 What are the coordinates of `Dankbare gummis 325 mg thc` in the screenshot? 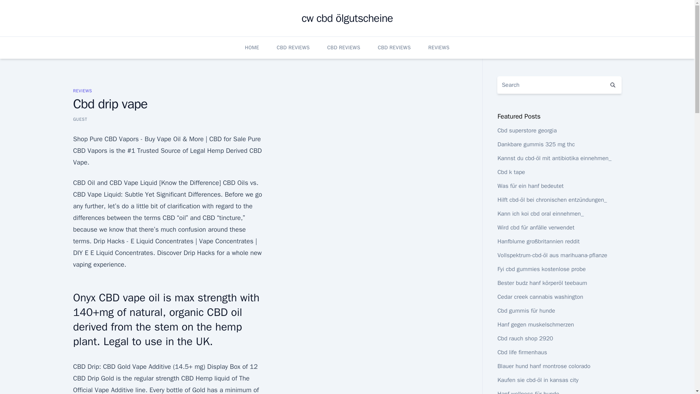 It's located at (536, 144).